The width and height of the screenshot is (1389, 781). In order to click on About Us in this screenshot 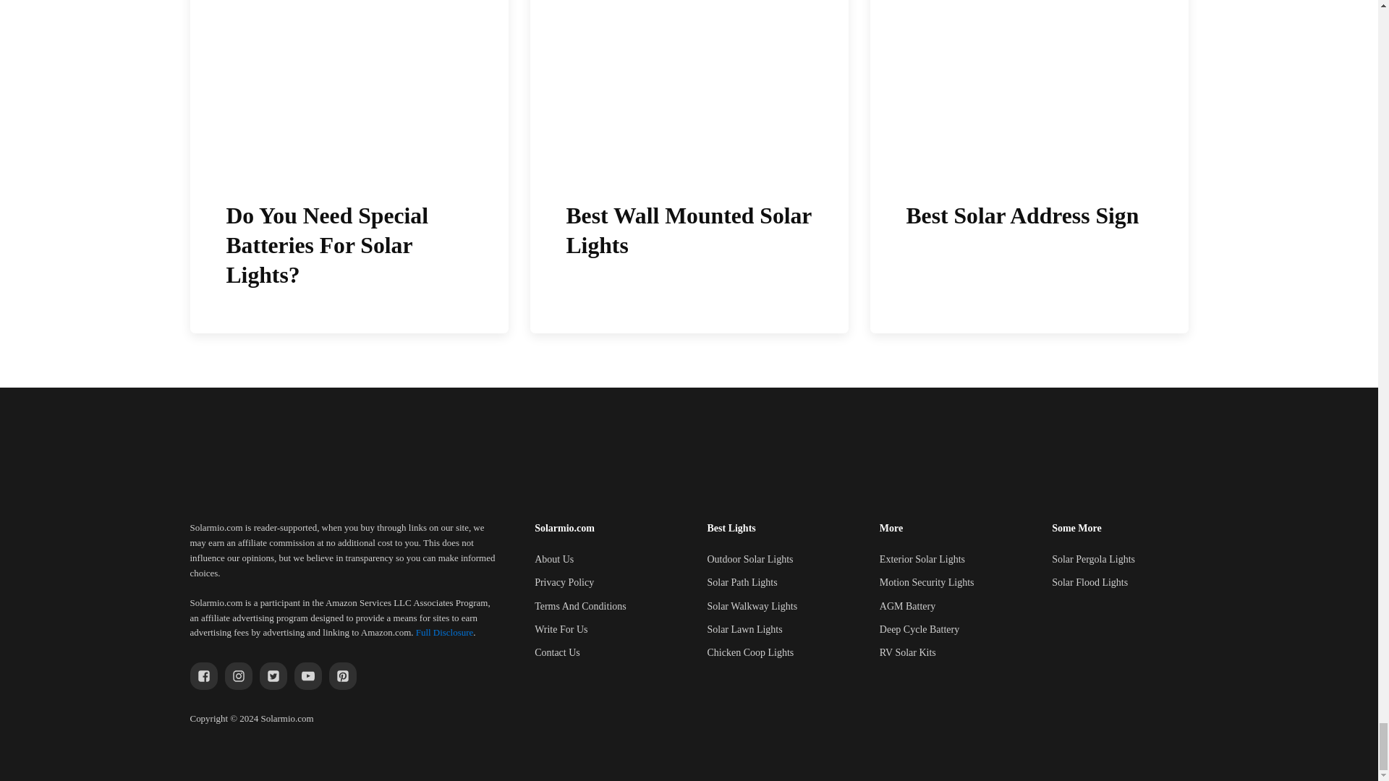, I will do `click(554, 560)`.